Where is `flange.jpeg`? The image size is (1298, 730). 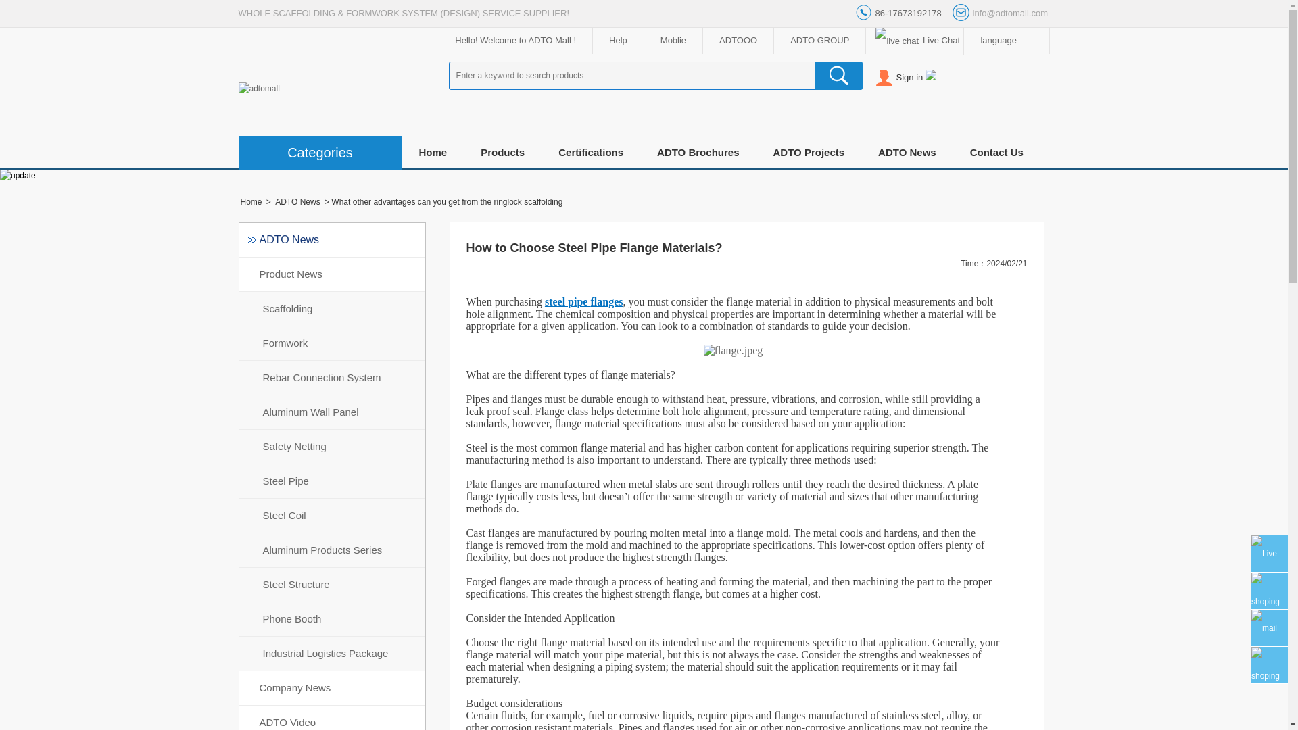 flange.jpeg is located at coordinates (733, 350).